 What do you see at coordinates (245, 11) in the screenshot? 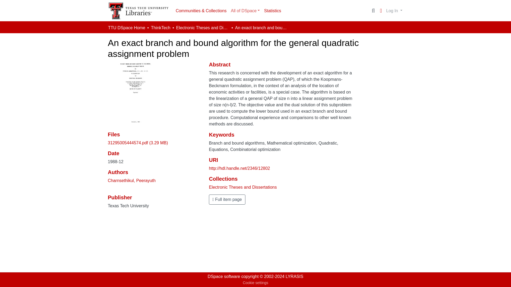
I see `All of DSpace` at bounding box center [245, 11].